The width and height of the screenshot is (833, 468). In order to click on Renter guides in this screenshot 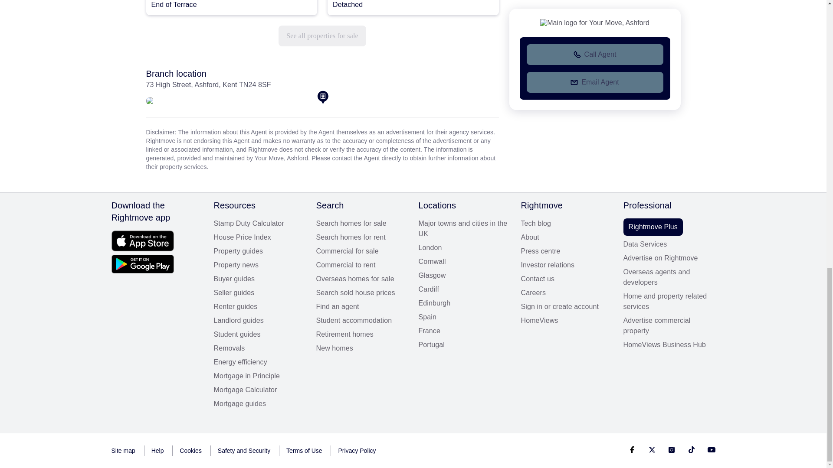, I will do `click(259, 307)`.